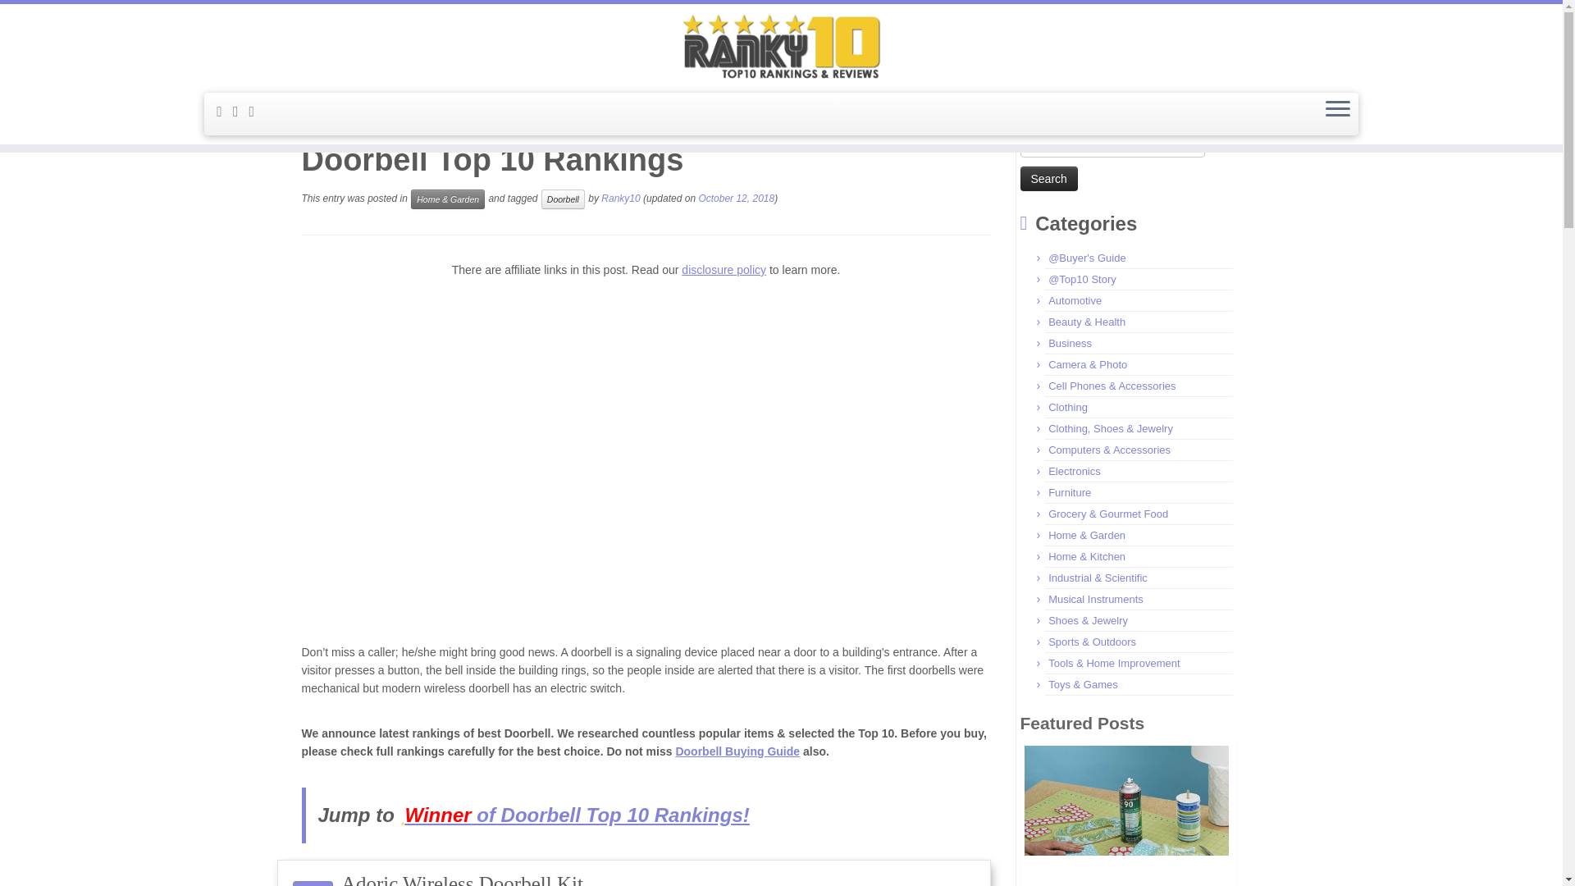 The height and width of the screenshot is (886, 1575). Describe the element at coordinates (1048, 179) in the screenshot. I see `Search` at that location.